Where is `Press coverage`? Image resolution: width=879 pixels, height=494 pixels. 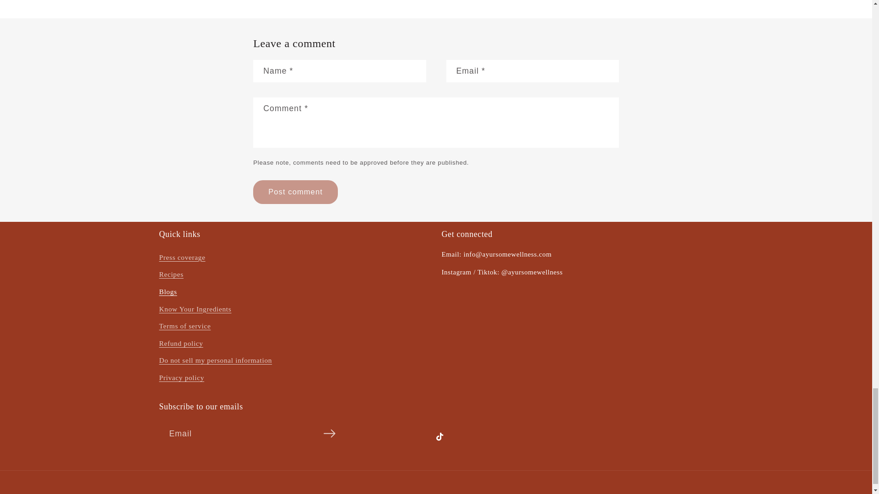
Press coverage is located at coordinates (182, 259).